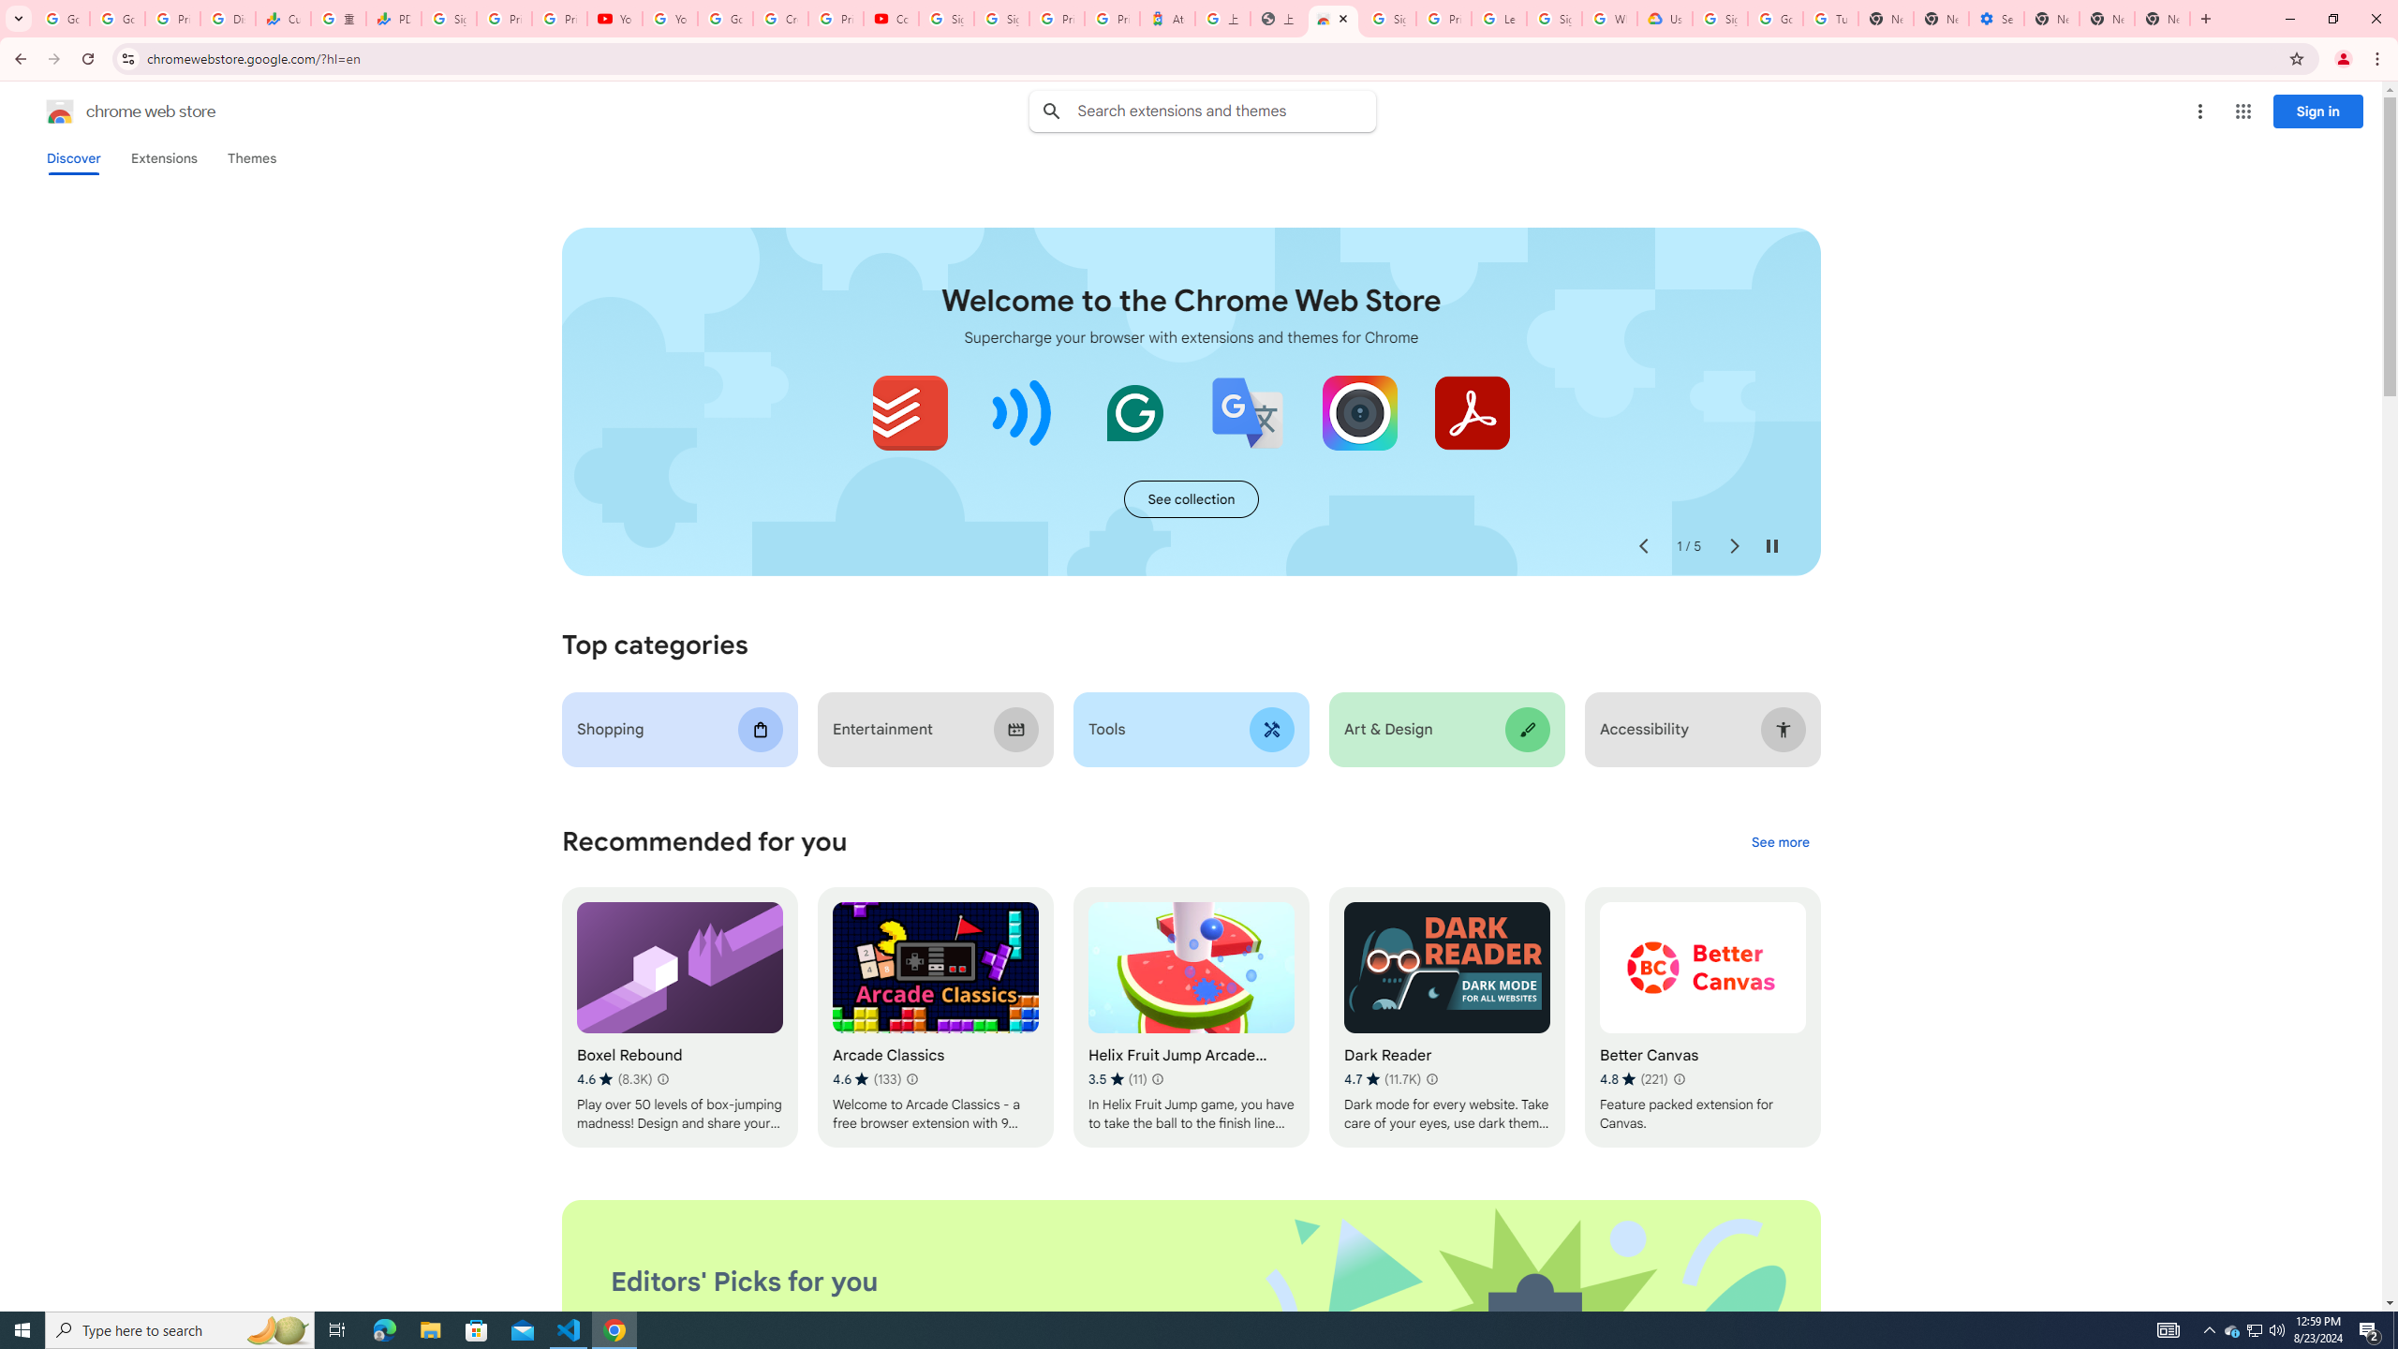 Image resolution: width=2398 pixels, height=1349 pixels. What do you see at coordinates (663, 1079) in the screenshot?
I see `Learn more about results and reviews "Boxel Rebound"` at bounding box center [663, 1079].